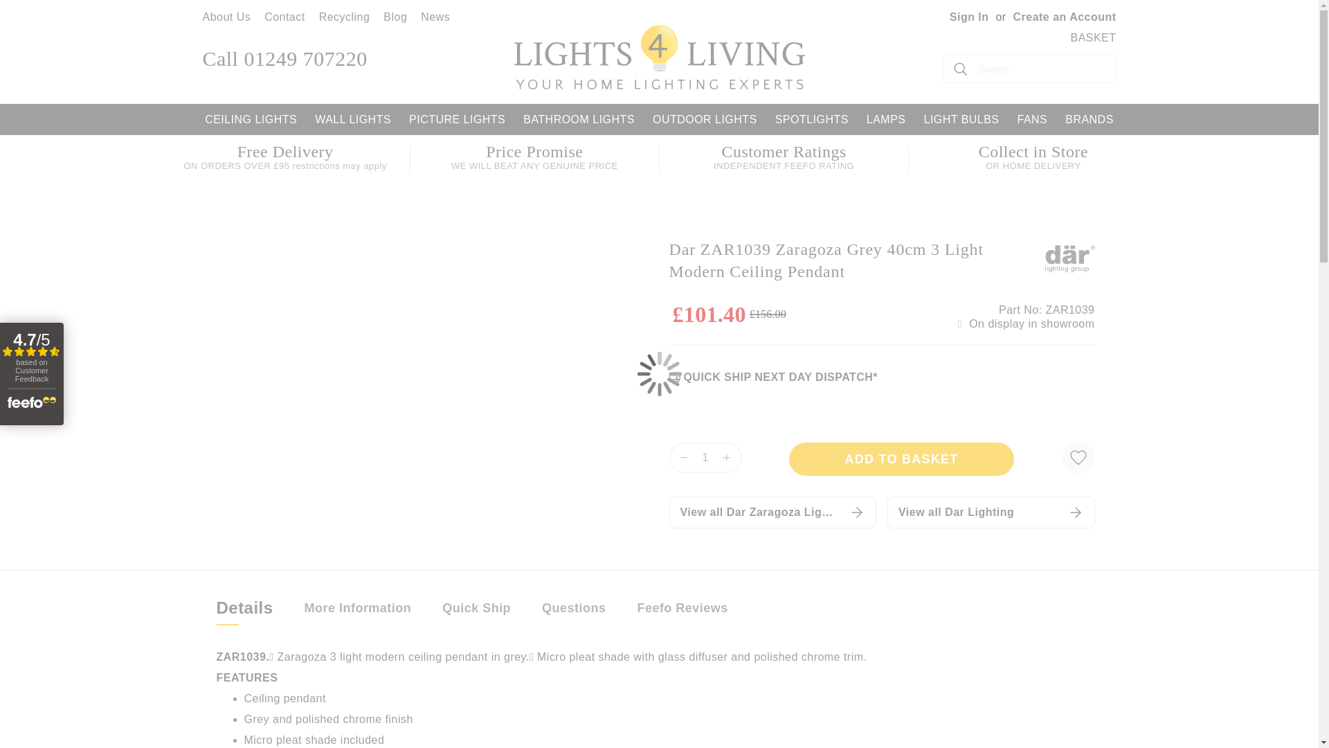 The image size is (1329, 748). Describe the element at coordinates (345, 17) in the screenshot. I see `Recycling` at that location.